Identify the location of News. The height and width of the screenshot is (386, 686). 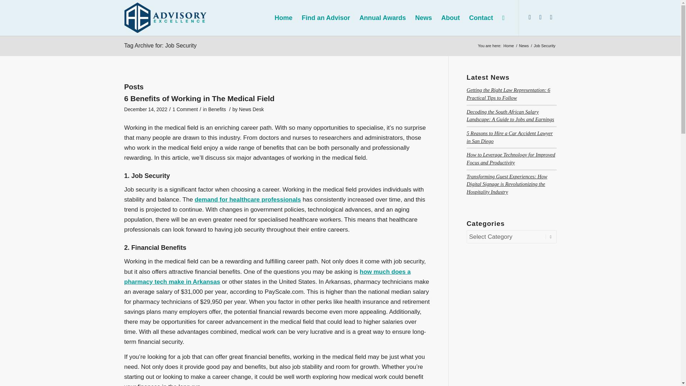
(524, 46).